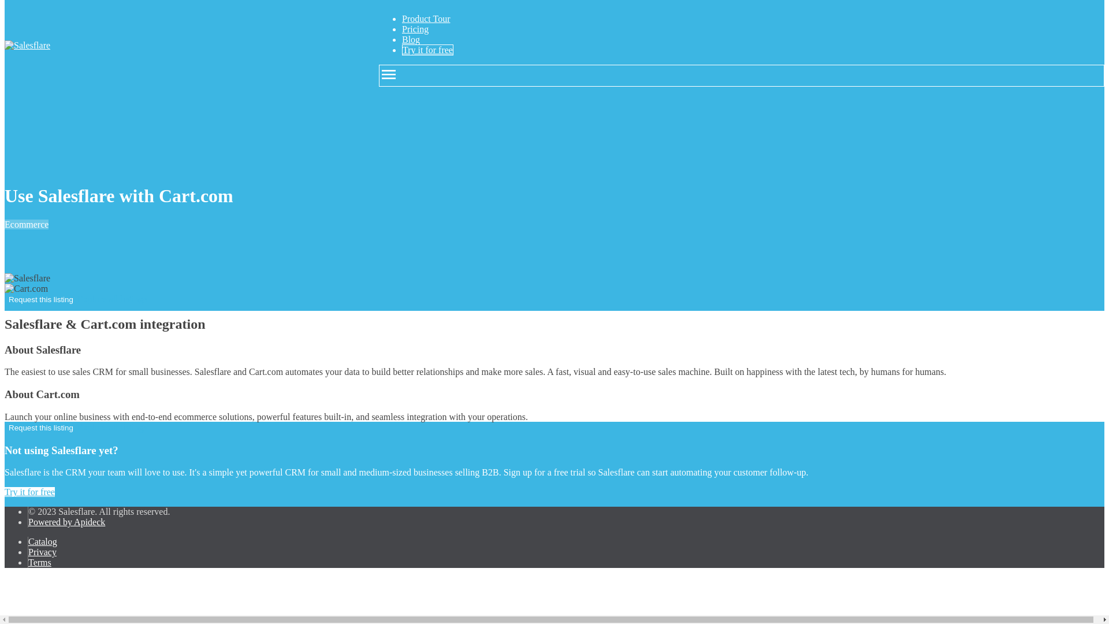 The image size is (1109, 624). I want to click on Salesflare, so click(27, 278).